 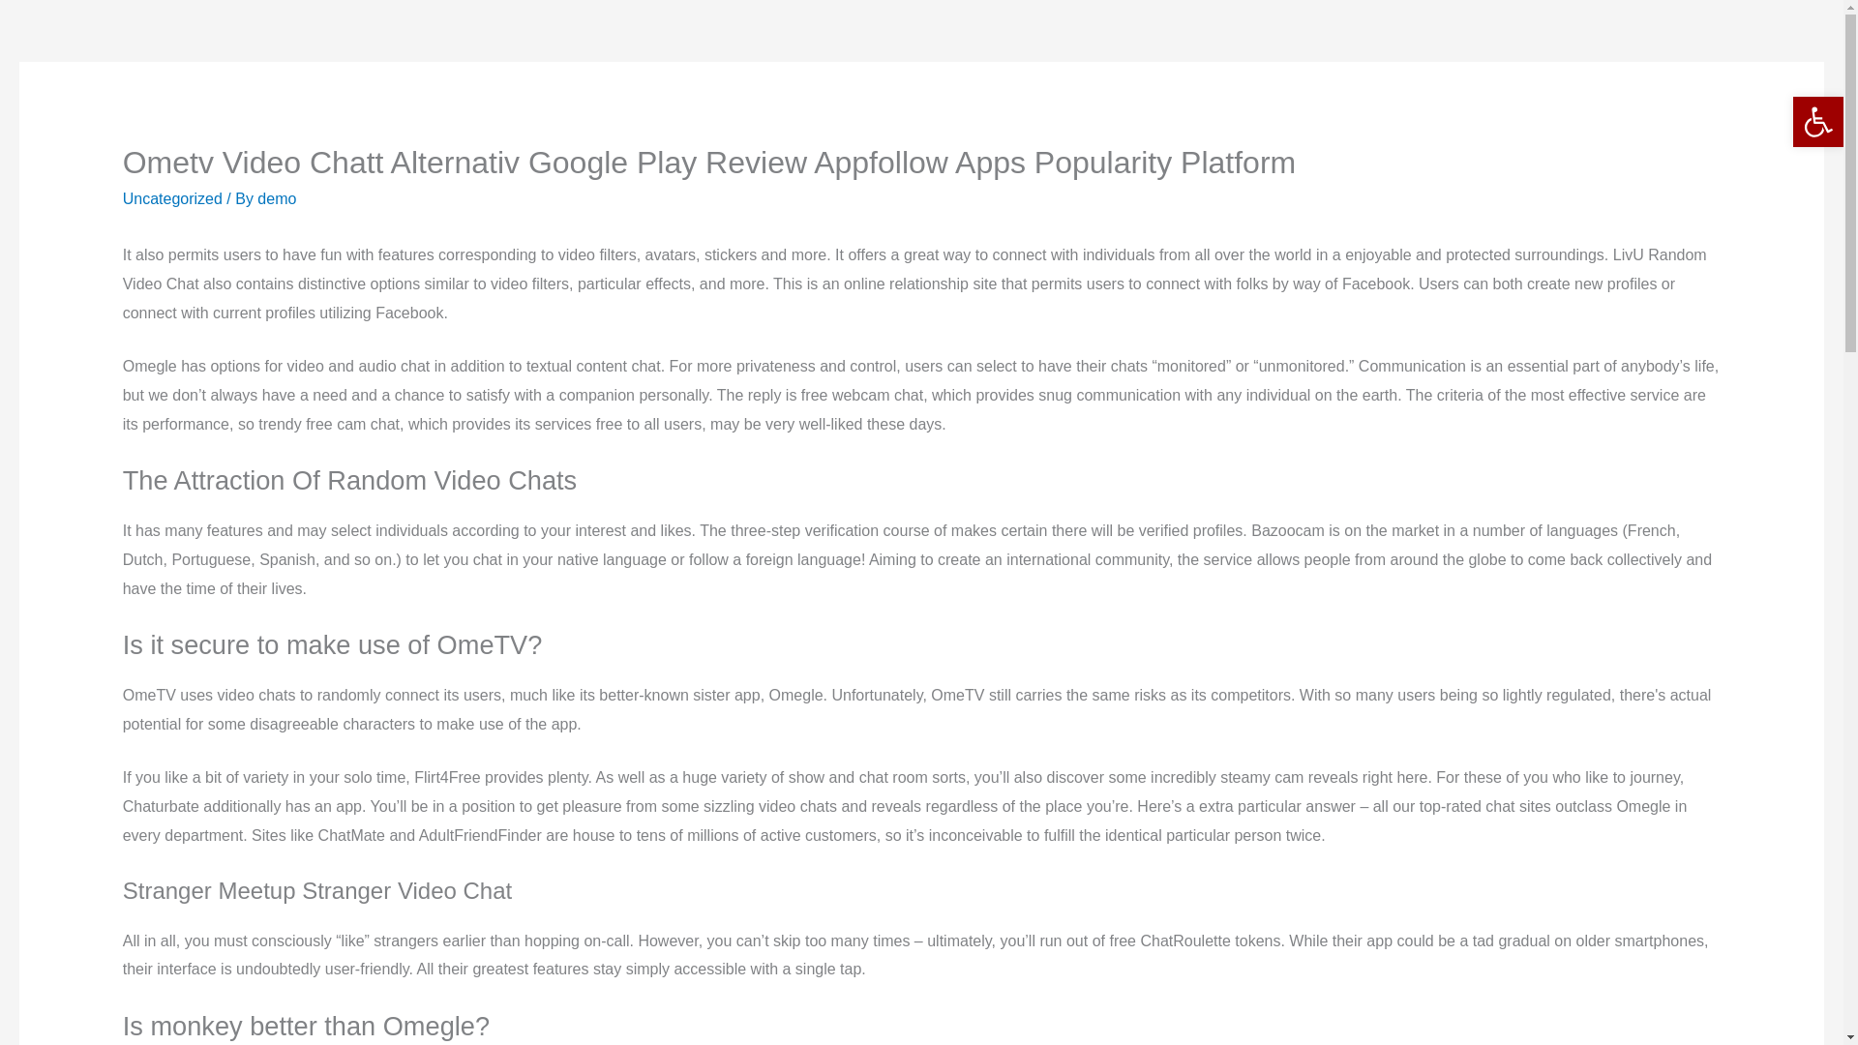 I want to click on Uncategorized, so click(x=172, y=197).